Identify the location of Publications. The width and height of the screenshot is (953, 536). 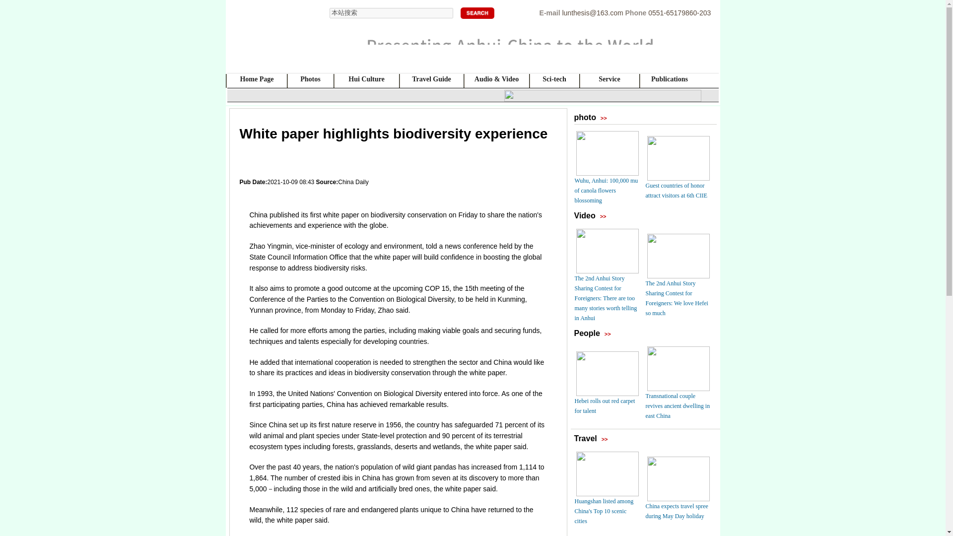
(669, 79).